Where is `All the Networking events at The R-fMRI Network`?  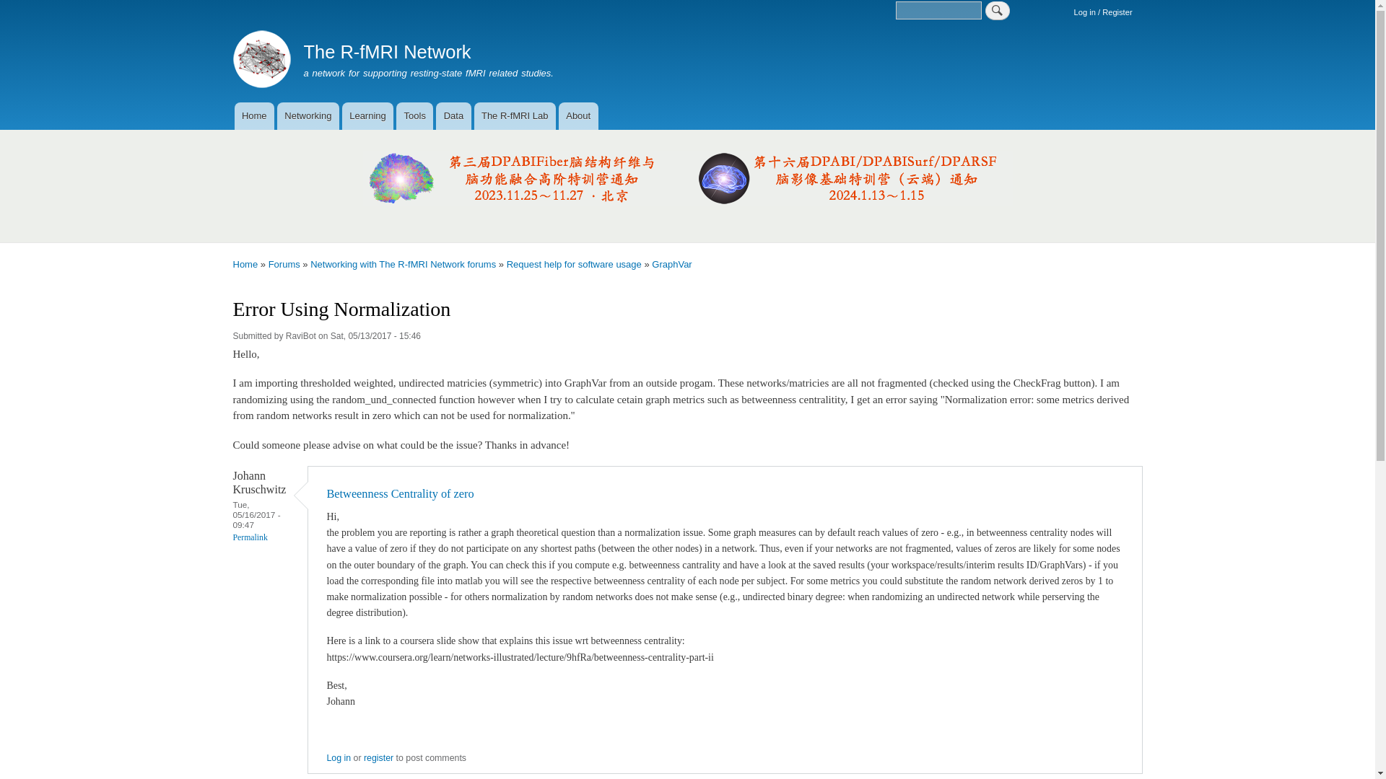
All the Networking events at The R-fMRI Network is located at coordinates (308, 115).